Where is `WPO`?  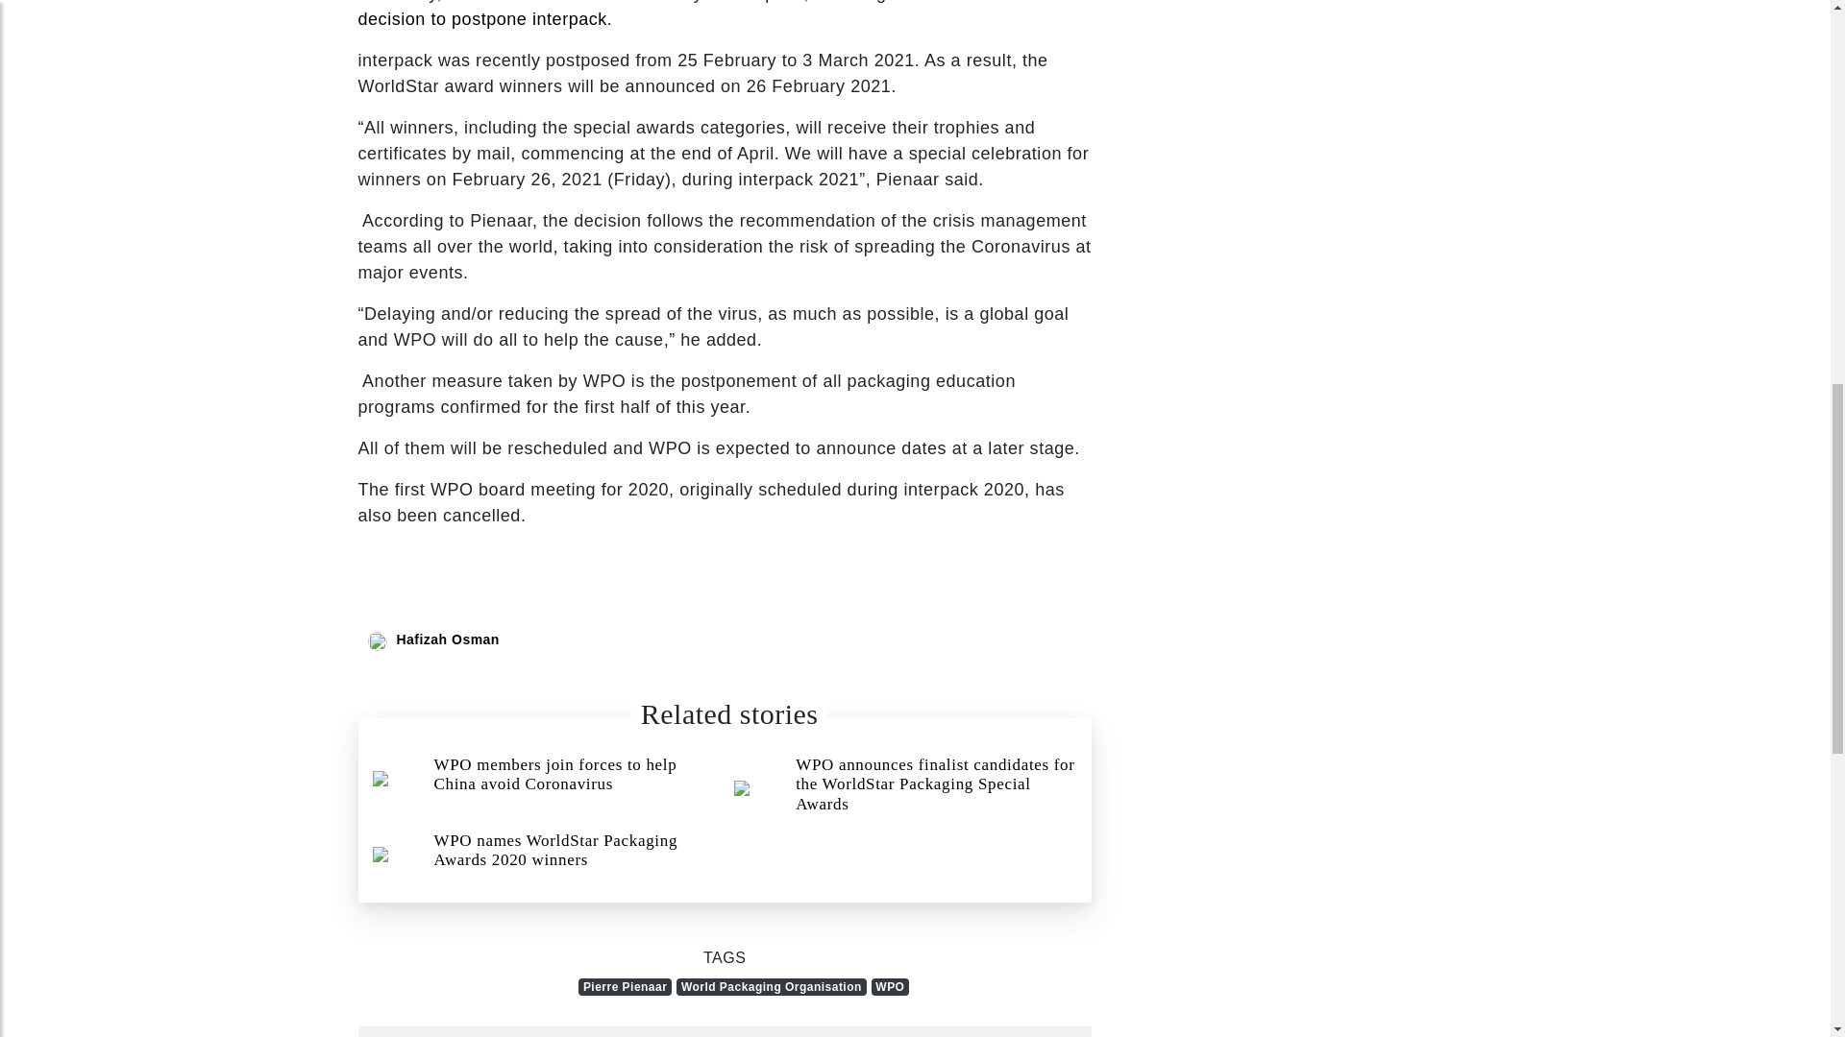
WPO is located at coordinates (890, 987).